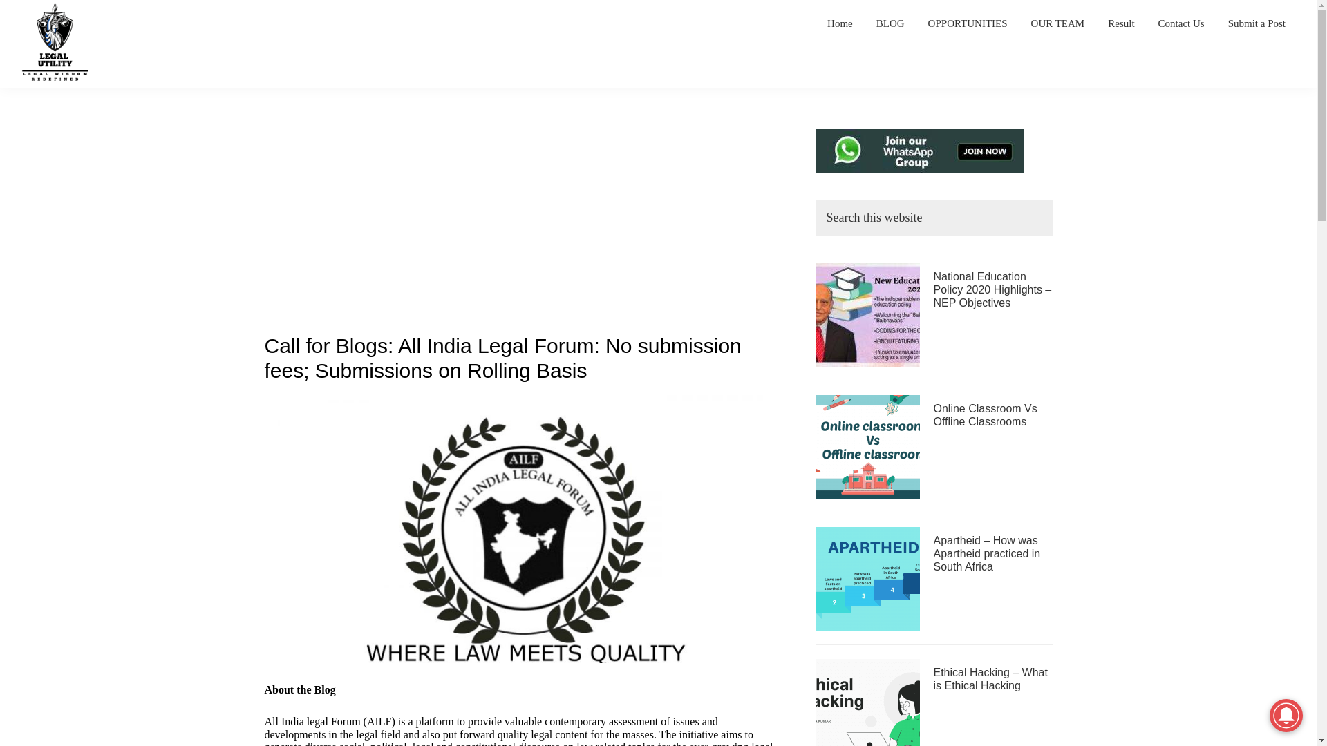  Describe the element at coordinates (520, 231) in the screenshot. I see `Advertisement` at that location.